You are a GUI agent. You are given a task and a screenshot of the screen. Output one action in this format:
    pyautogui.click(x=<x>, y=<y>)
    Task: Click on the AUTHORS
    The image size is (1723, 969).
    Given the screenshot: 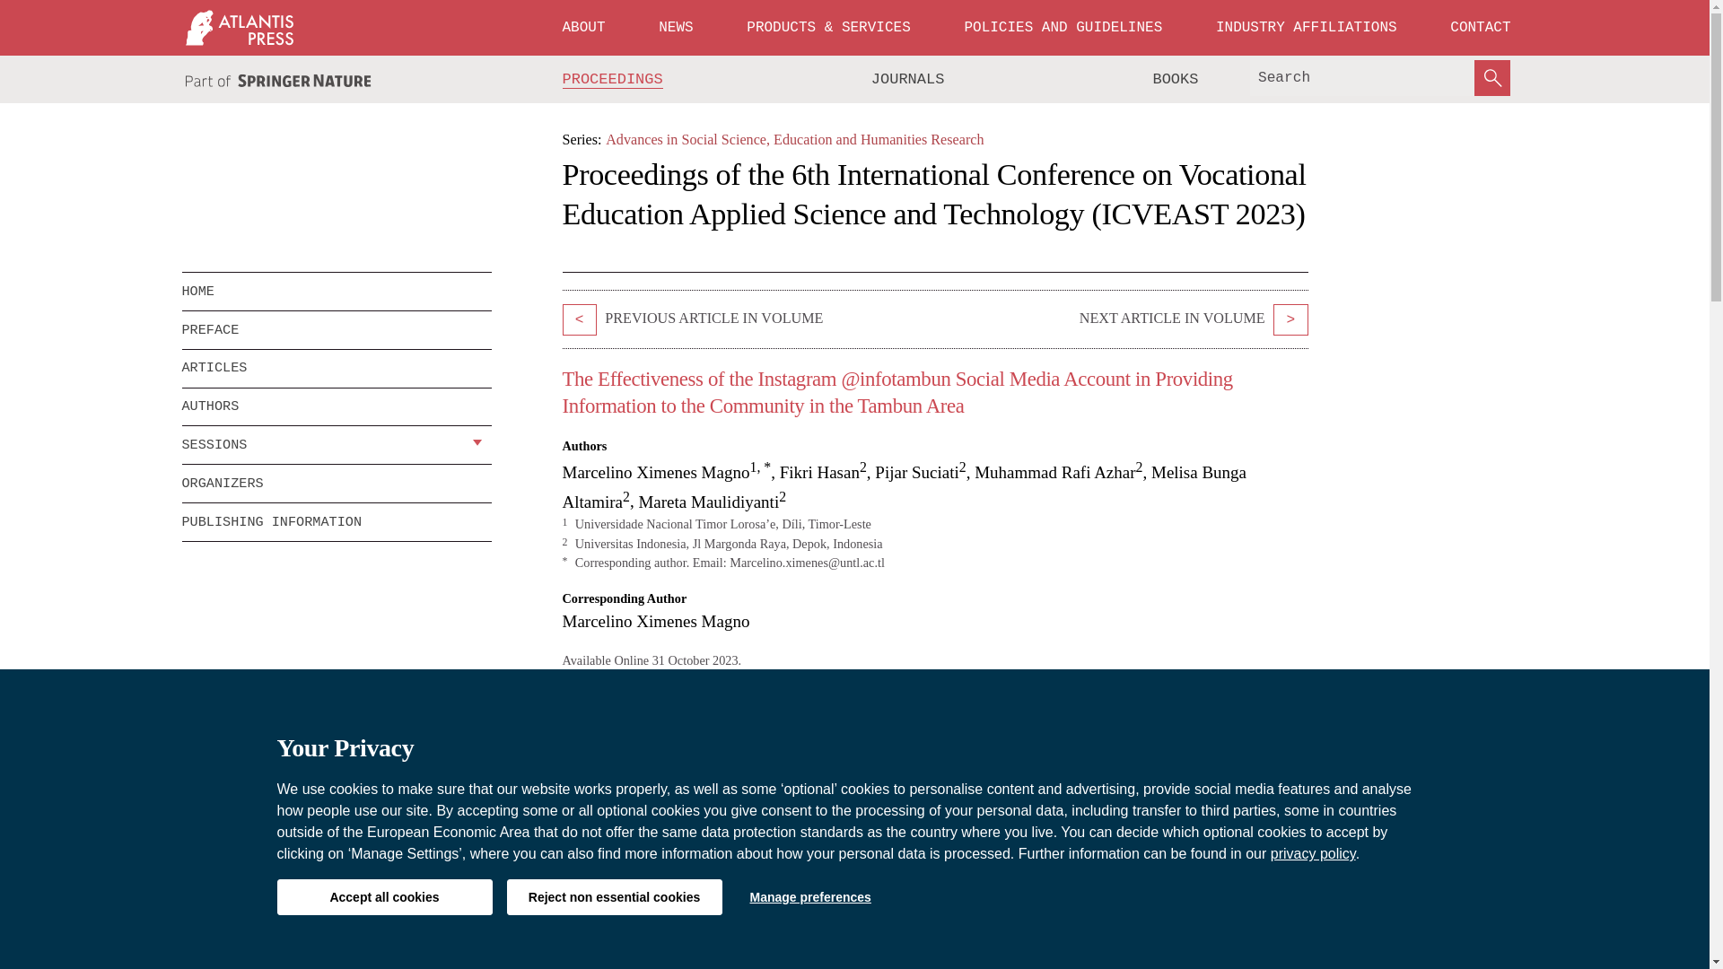 What is the action you would take?
    pyautogui.click(x=336, y=407)
    